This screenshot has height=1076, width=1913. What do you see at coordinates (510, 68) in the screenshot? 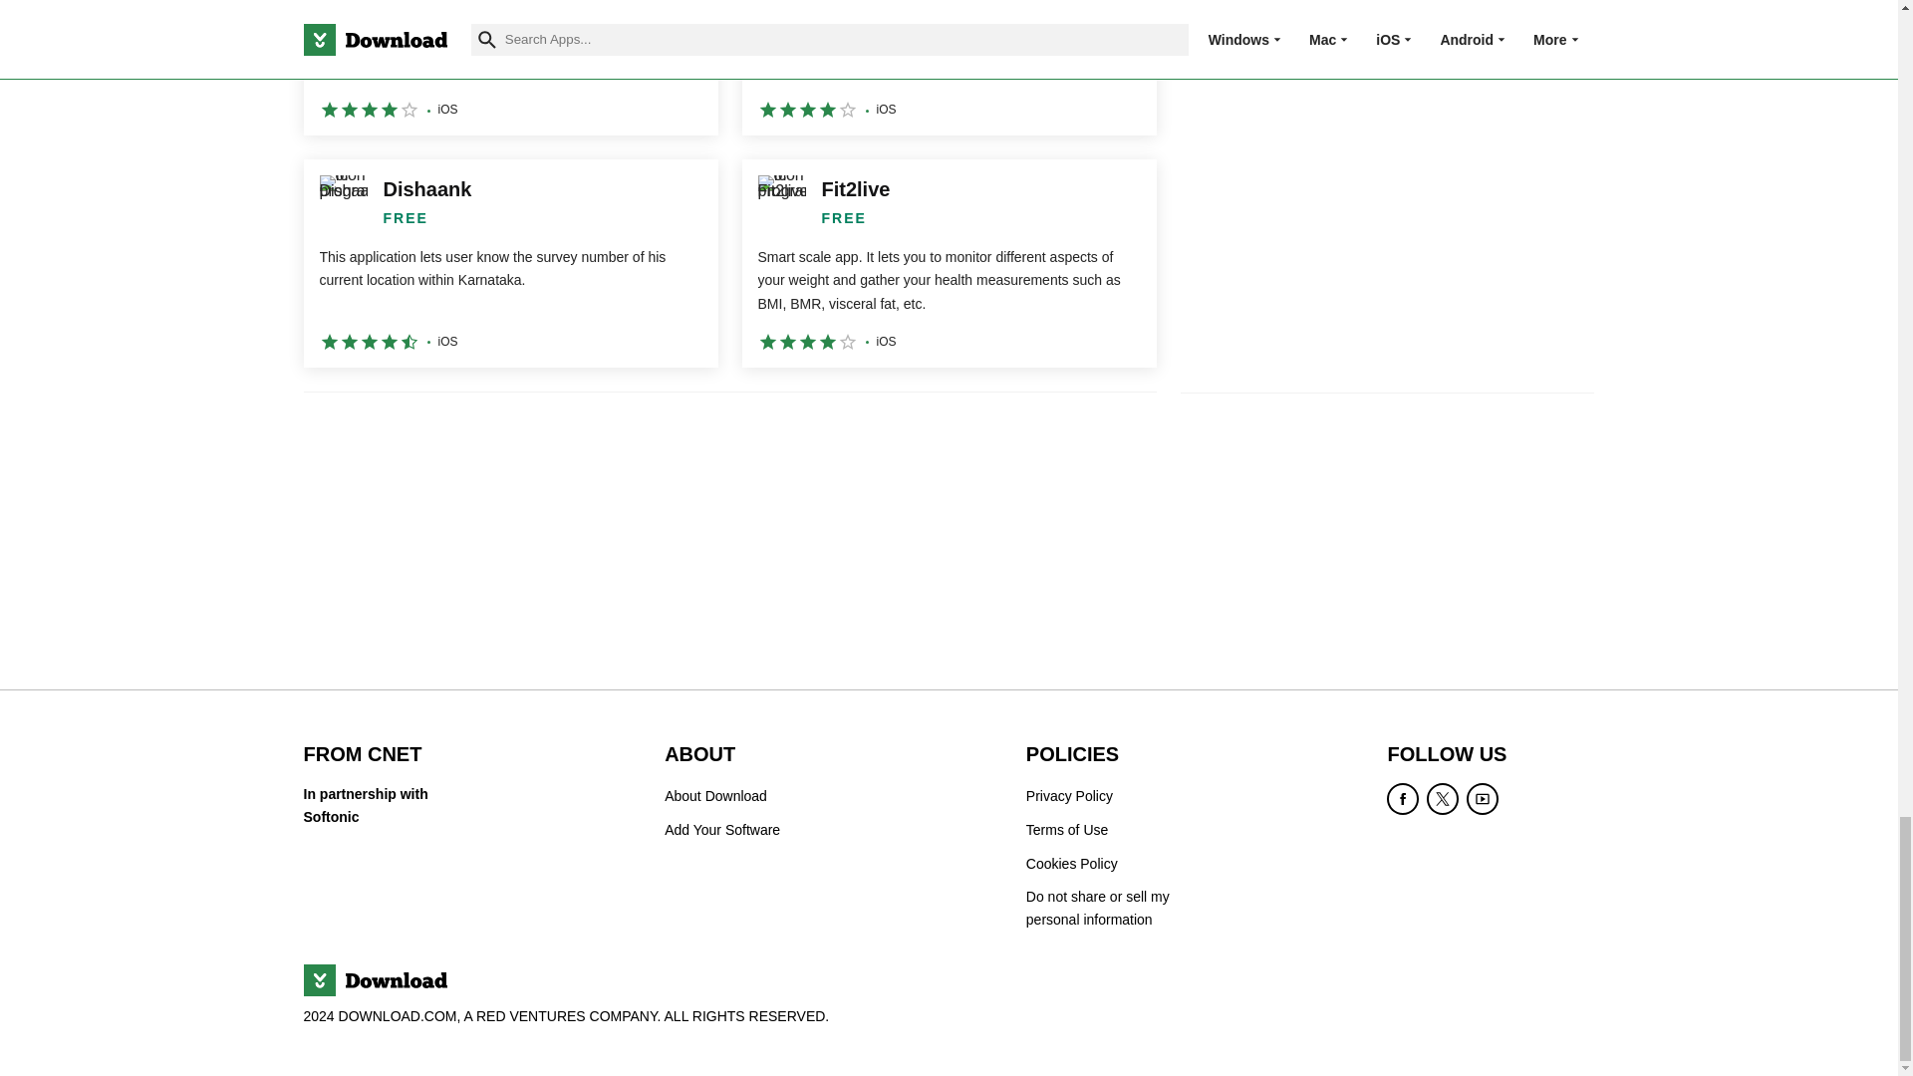
I see `AutoZoners` at bounding box center [510, 68].